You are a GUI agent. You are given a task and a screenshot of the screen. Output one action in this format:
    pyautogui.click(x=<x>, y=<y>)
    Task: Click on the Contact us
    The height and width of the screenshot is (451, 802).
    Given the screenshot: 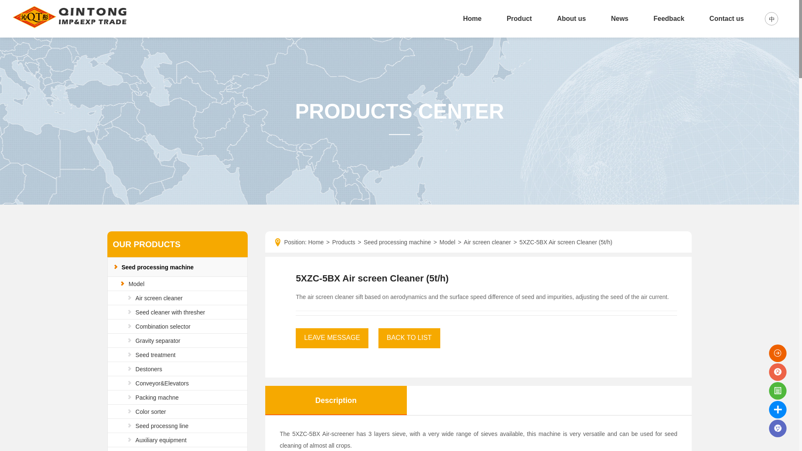 What is the action you would take?
    pyautogui.click(x=726, y=18)
    